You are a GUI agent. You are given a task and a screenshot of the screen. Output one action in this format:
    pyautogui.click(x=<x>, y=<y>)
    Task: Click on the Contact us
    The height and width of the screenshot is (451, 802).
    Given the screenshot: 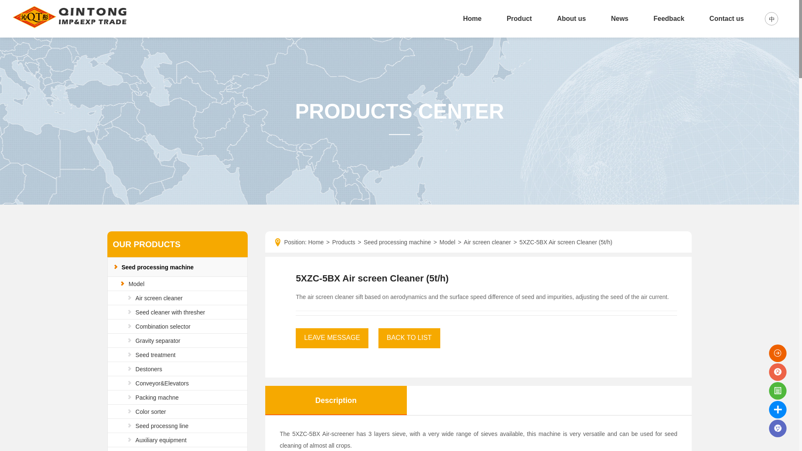 What is the action you would take?
    pyautogui.click(x=726, y=18)
    